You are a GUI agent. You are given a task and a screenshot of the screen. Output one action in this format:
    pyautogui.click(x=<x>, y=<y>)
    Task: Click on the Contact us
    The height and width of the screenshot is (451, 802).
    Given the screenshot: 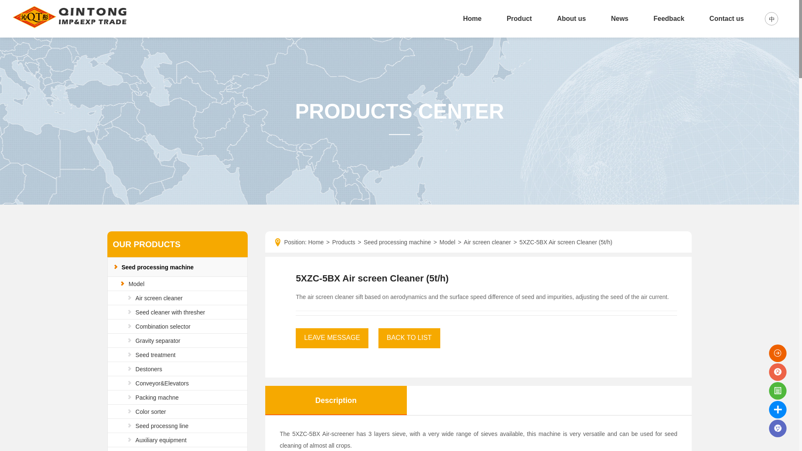 What is the action you would take?
    pyautogui.click(x=726, y=18)
    